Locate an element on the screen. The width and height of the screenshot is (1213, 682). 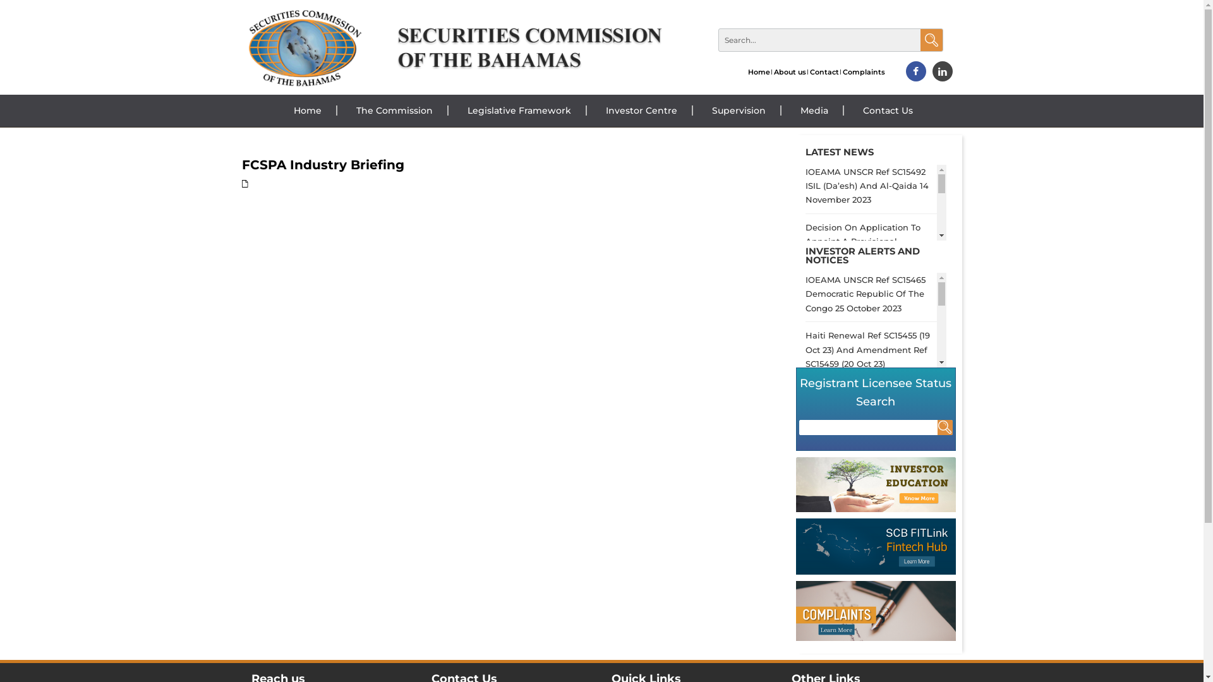
Complaints is located at coordinates (864, 72).